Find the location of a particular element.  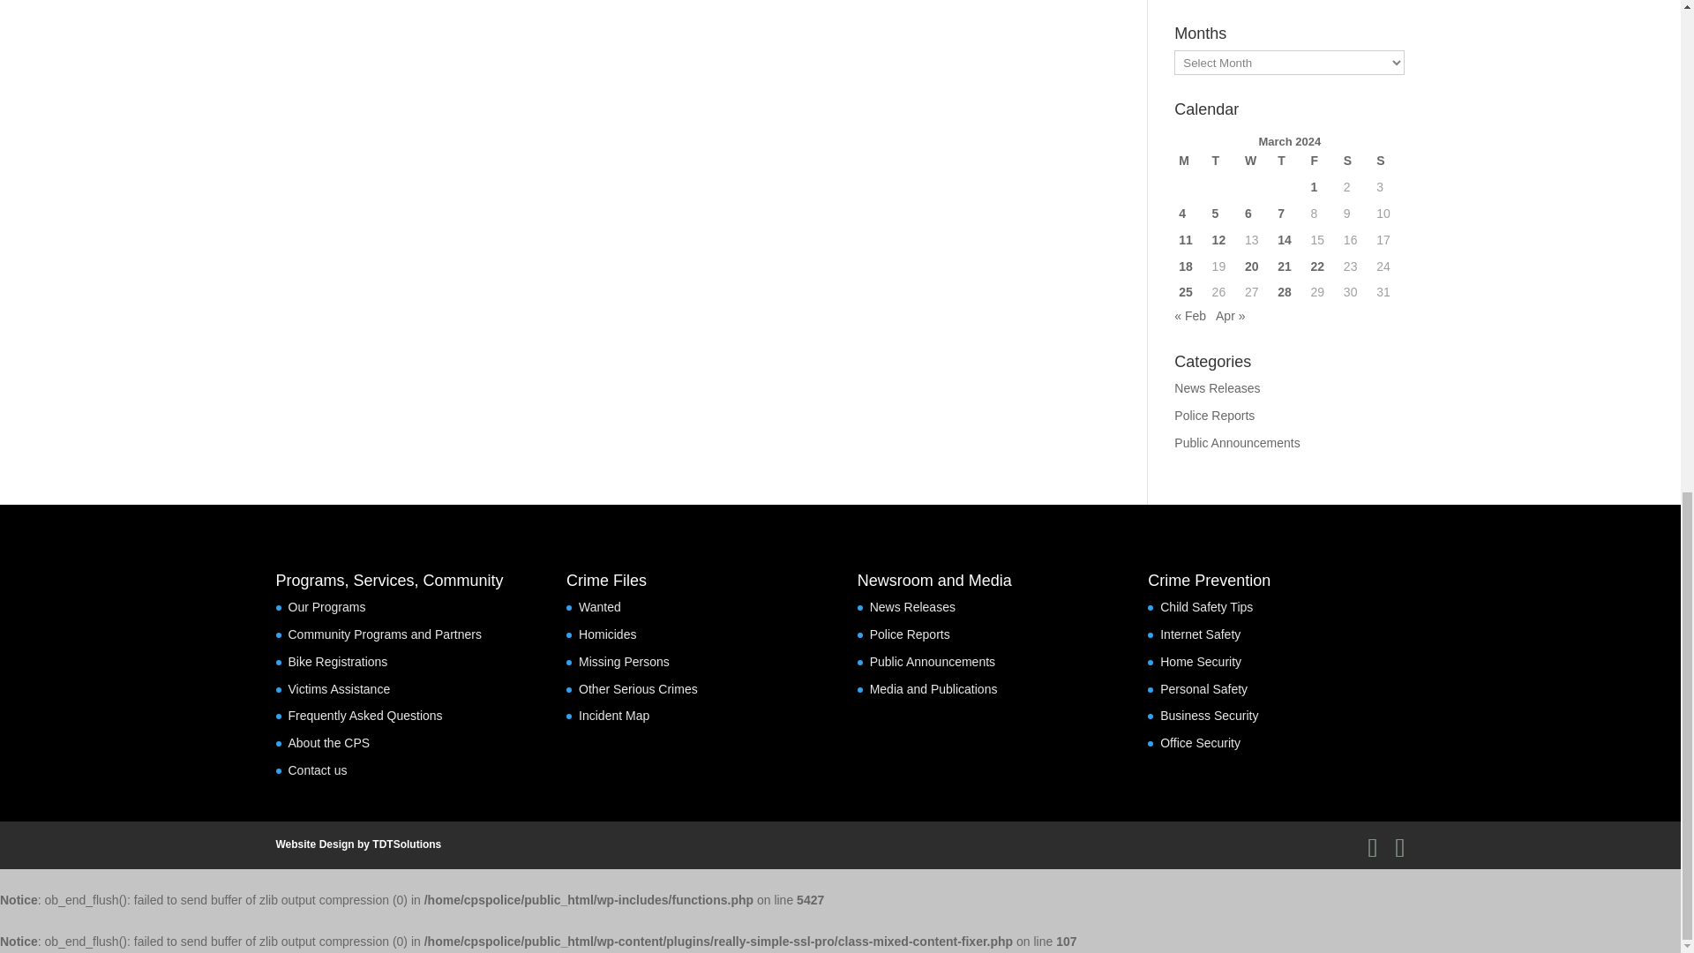

Sunday is located at coordinates (1388, 161).